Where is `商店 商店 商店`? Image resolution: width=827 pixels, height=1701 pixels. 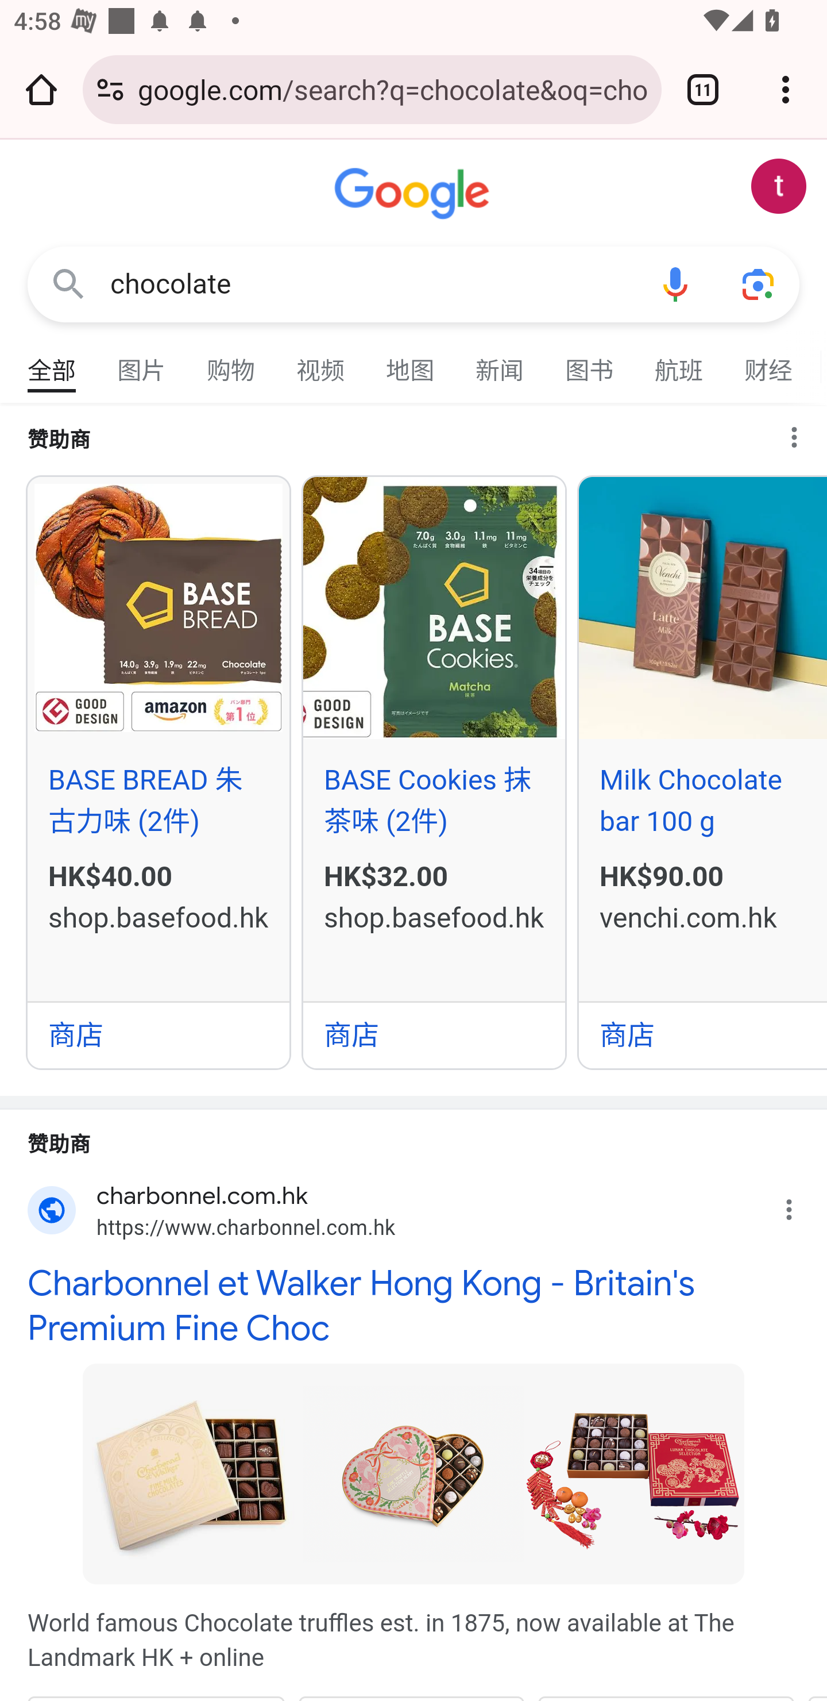
商店 商店 商店 is located at coordinates (703, 1034).